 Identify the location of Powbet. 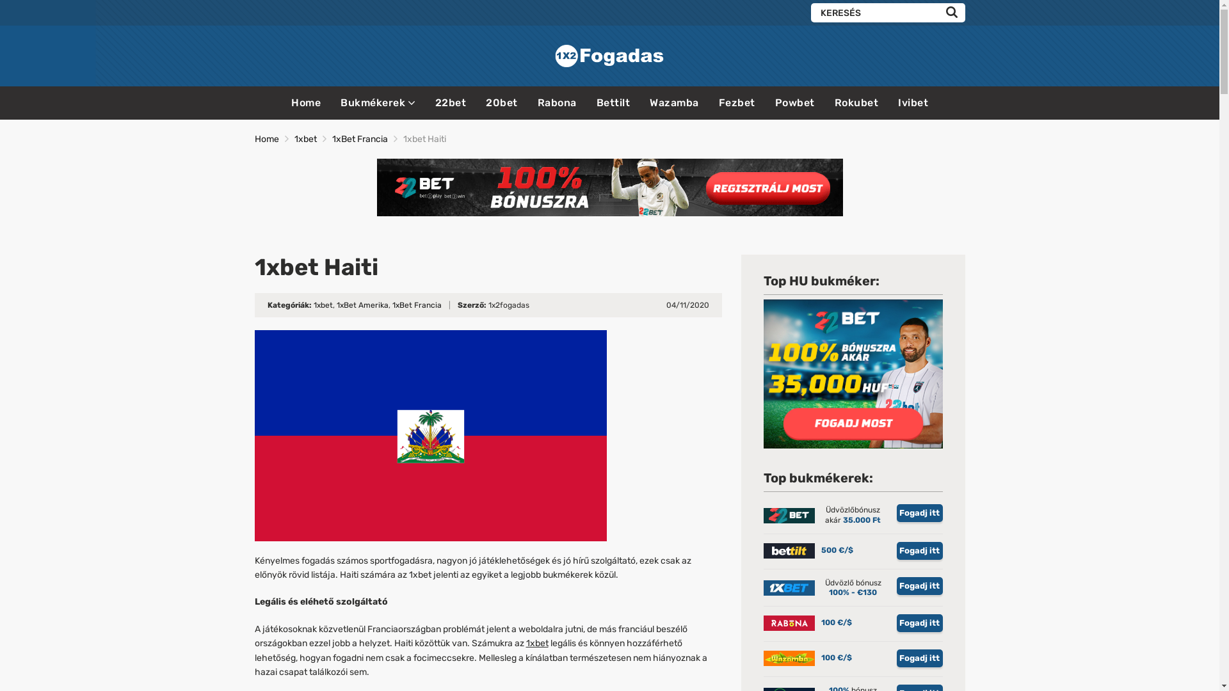
(794, 102).